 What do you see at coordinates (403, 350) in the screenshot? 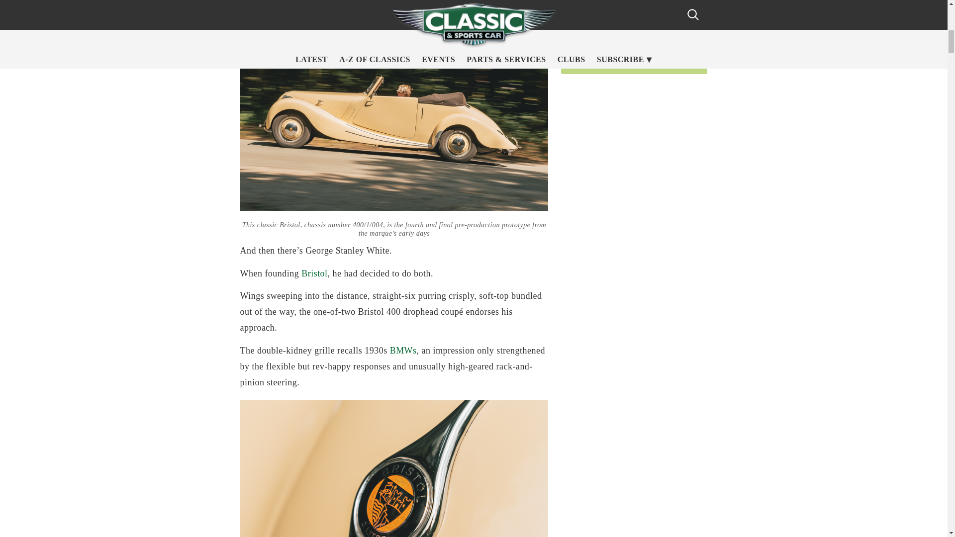
I see `BMWs` at bounding box center [403, 350].